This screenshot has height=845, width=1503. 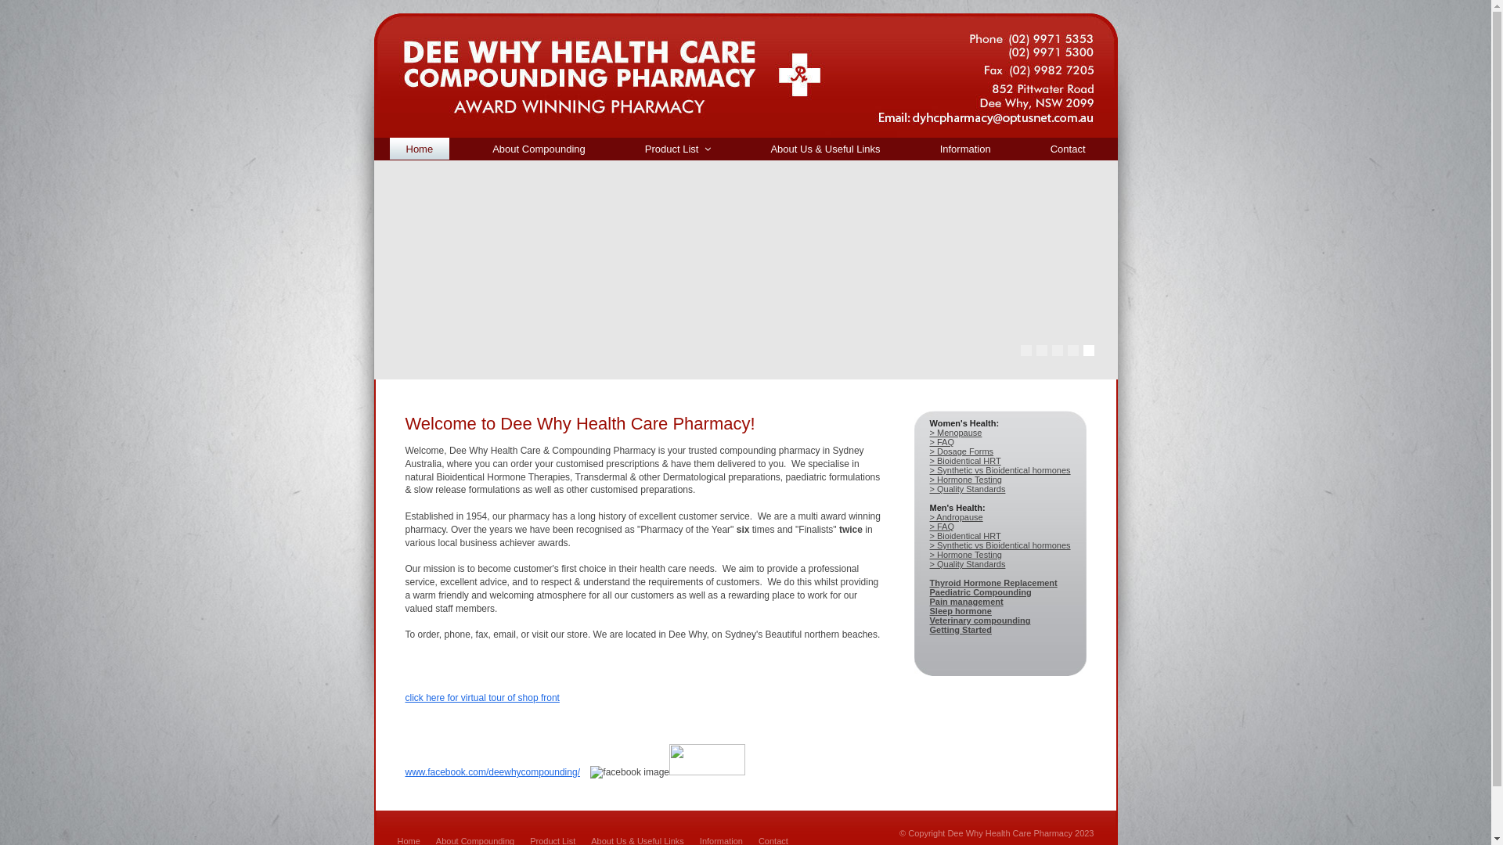 What do you see at coordinates (994, 583) in the screenshot?
I see `Thyroid Hormone Replacement` at bounding box center [994, 583].